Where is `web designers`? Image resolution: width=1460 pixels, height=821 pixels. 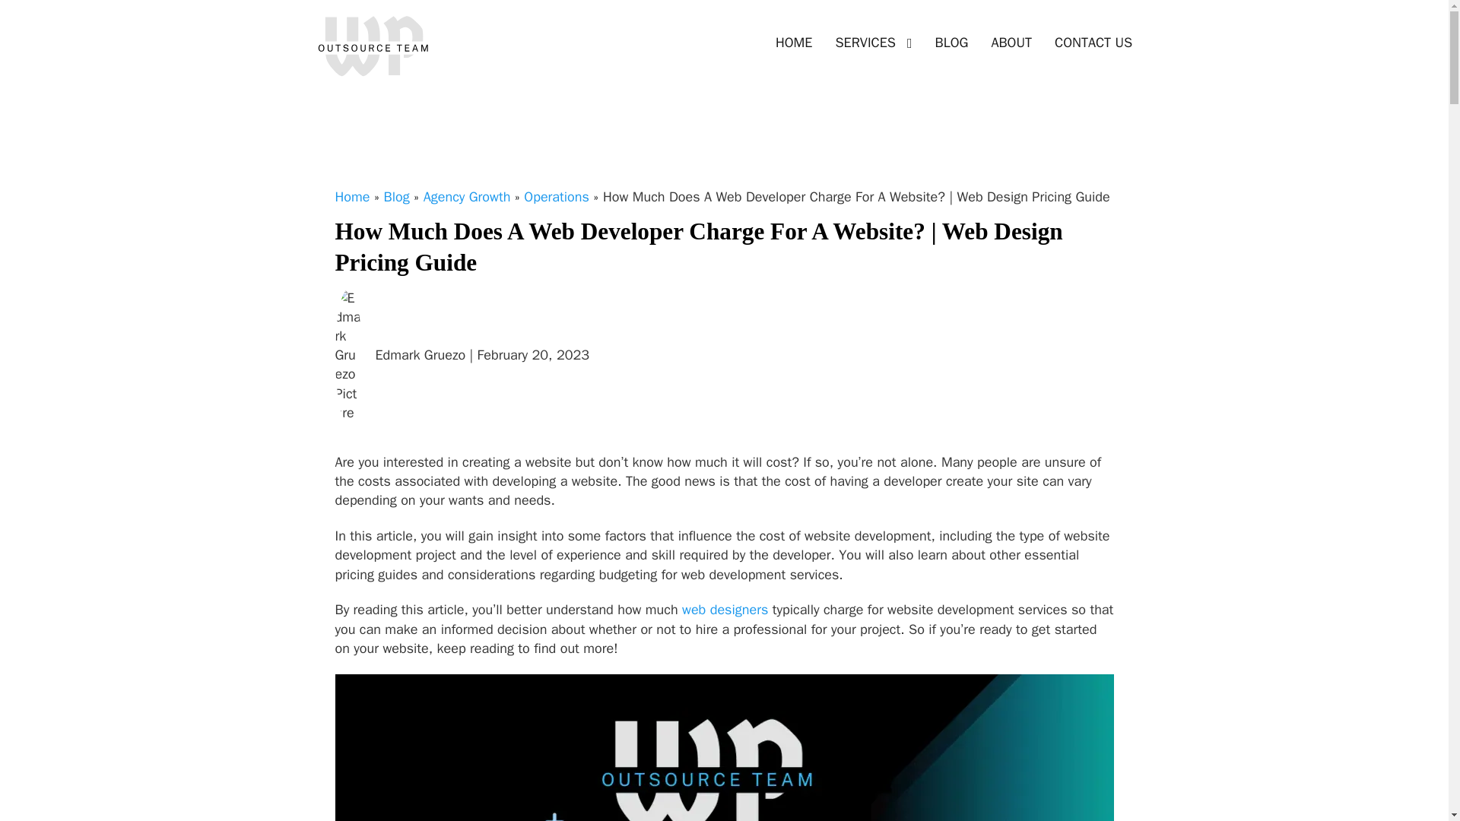
web designers is located at coordinates (724, 610).